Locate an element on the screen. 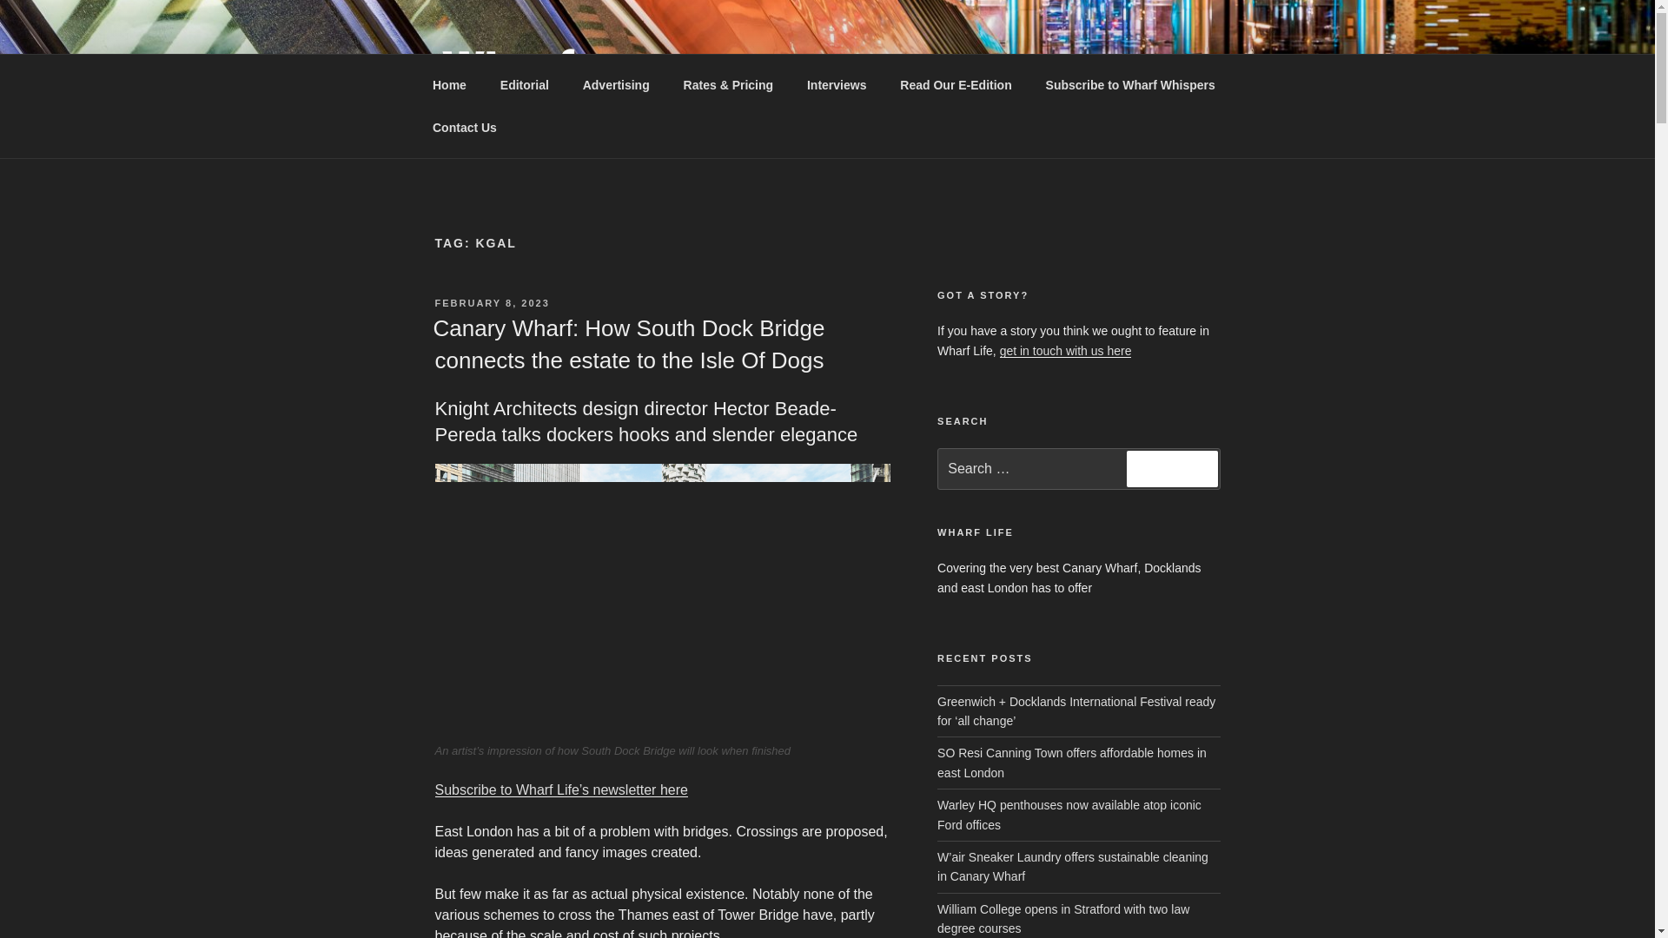 The height and width of the screenshot is (938, 1668). Warley HQ penthouses now available atop iconic Ford offices is located at coordinates (1069, 815).